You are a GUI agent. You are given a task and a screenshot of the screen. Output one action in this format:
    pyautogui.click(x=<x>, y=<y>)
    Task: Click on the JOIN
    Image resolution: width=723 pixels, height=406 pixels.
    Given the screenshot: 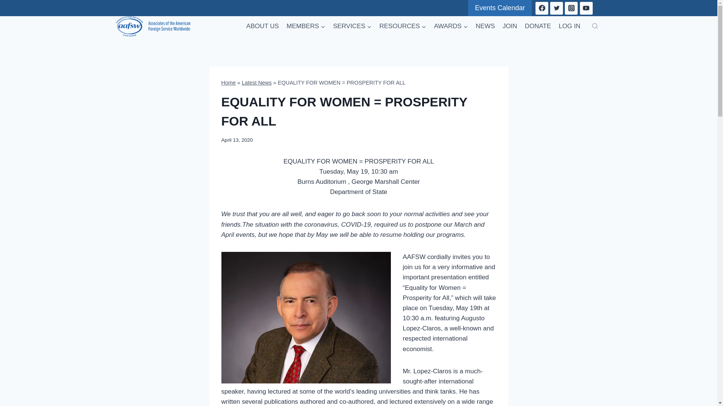 What is the action you would take?
    pyautogui.click(x=509, y=26)
    